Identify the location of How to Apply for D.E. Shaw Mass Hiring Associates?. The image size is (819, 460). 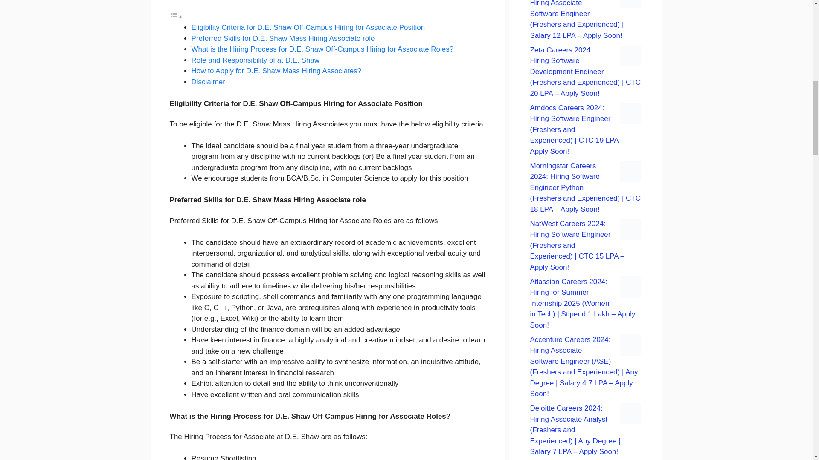
(276, 71).